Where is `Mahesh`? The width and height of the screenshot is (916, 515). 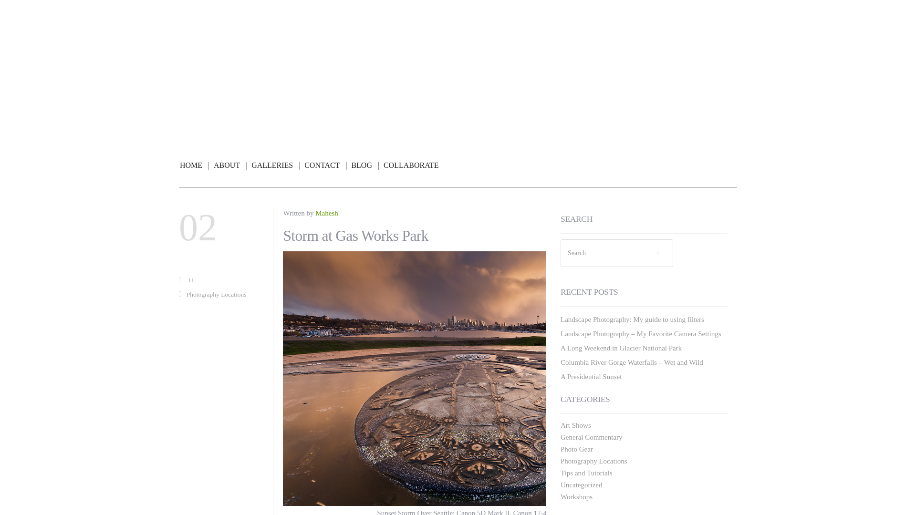
Mahesh is located at coordinates (326, 213).